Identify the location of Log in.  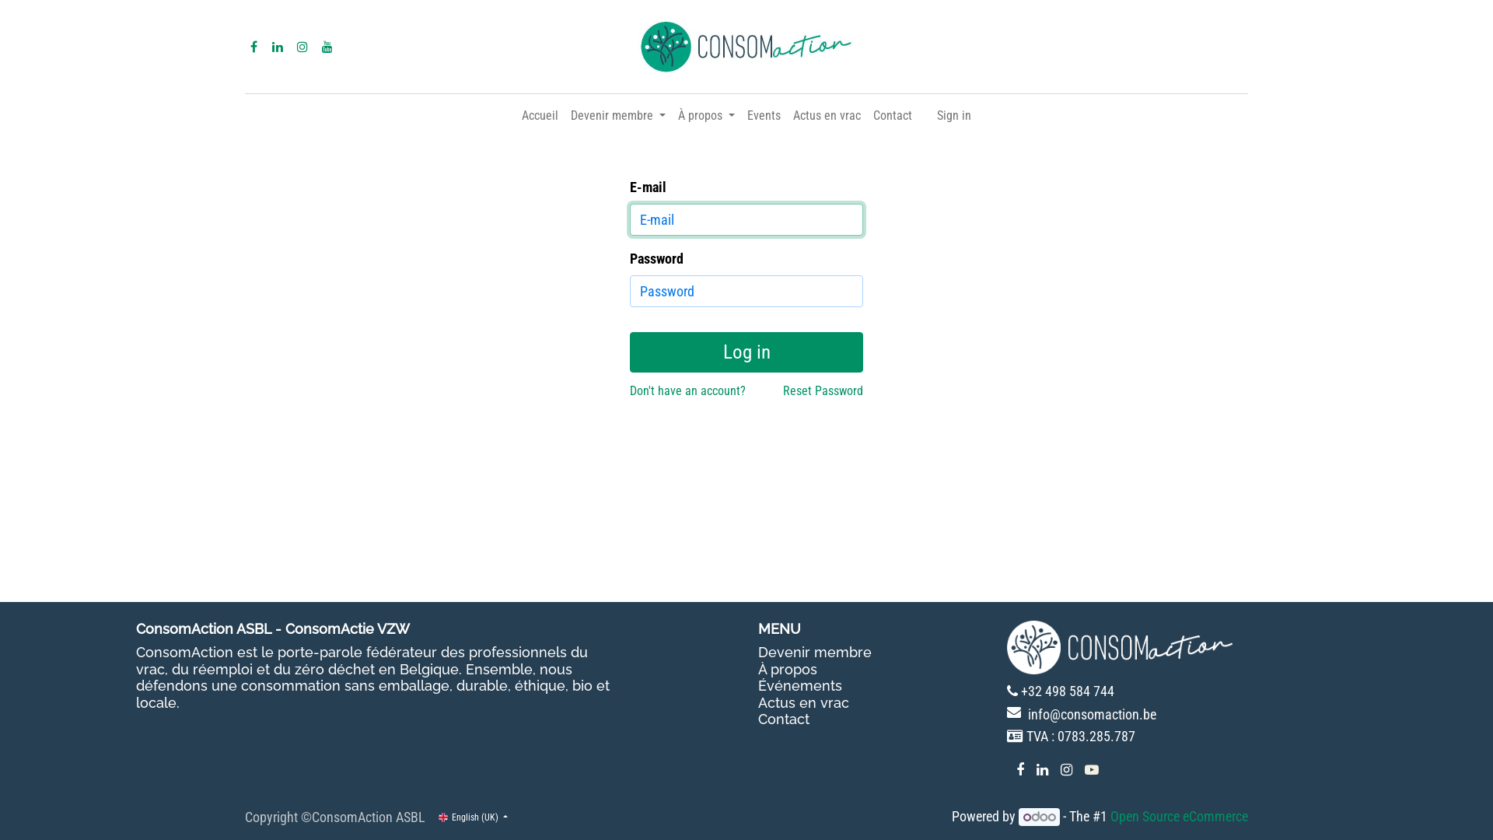
(746, 352).